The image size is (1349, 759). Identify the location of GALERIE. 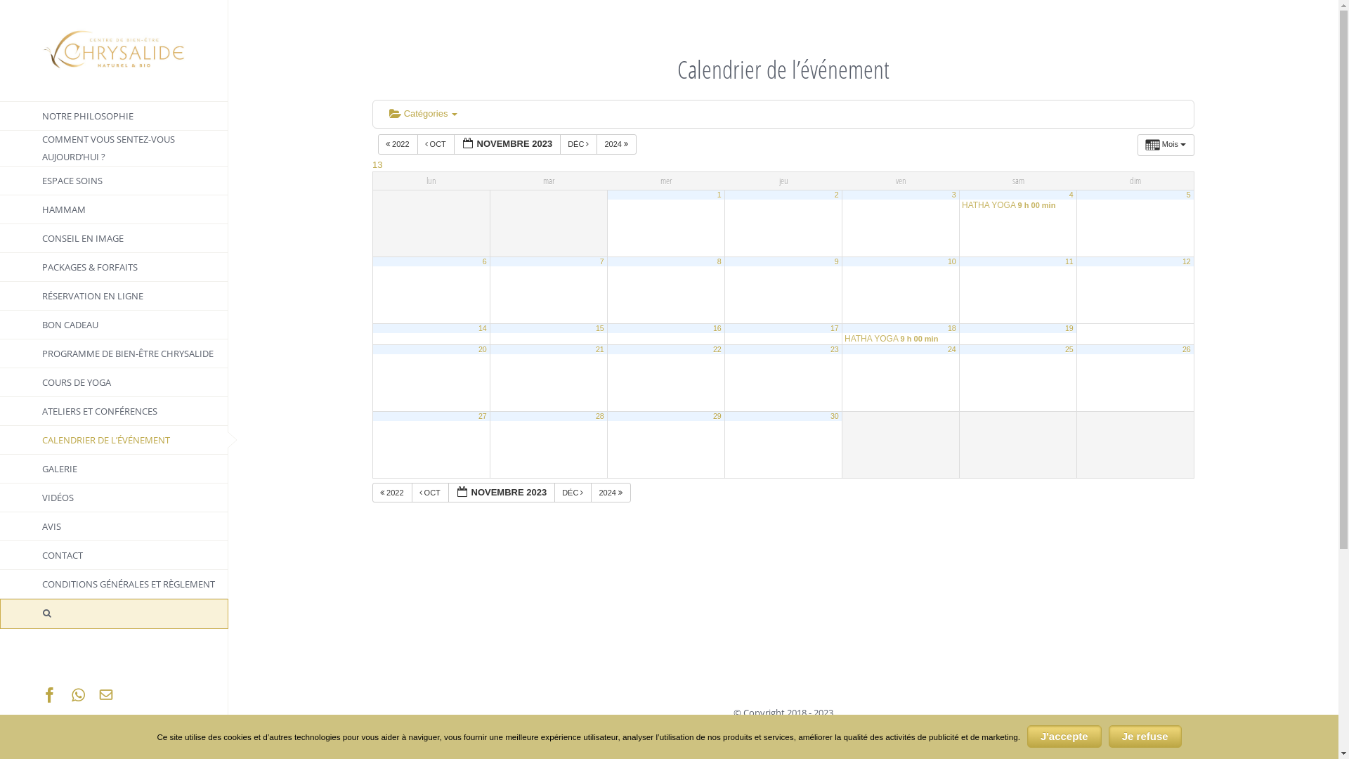
(114, 469).